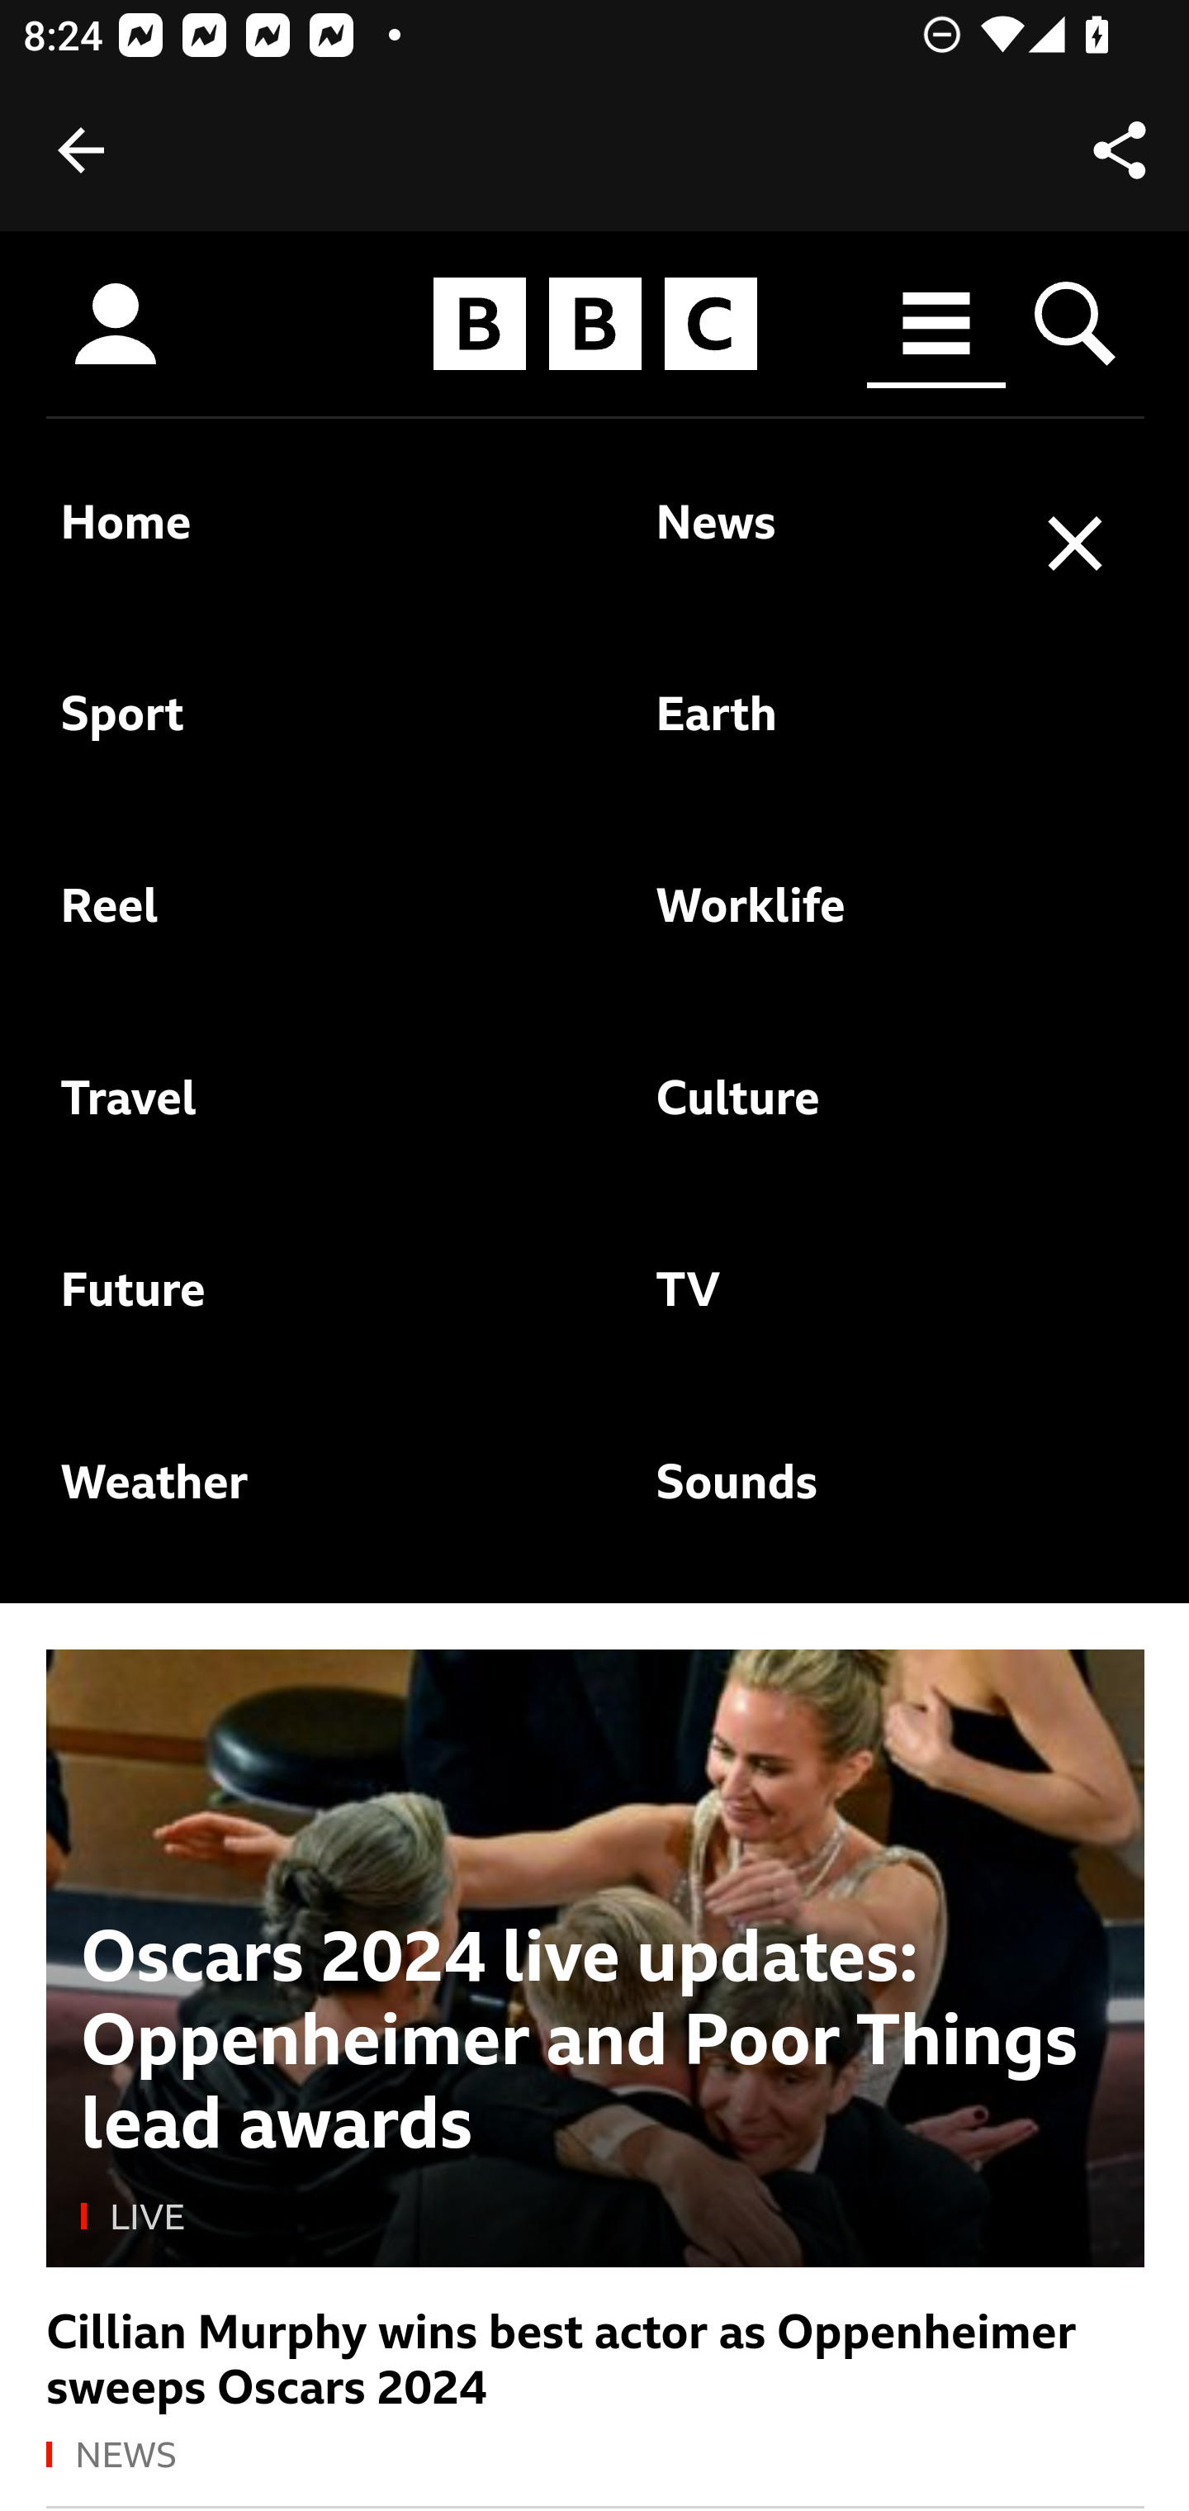 The height and width of the screenshot is (2511, 1189). I want to click on Earth, so click(825, 730).